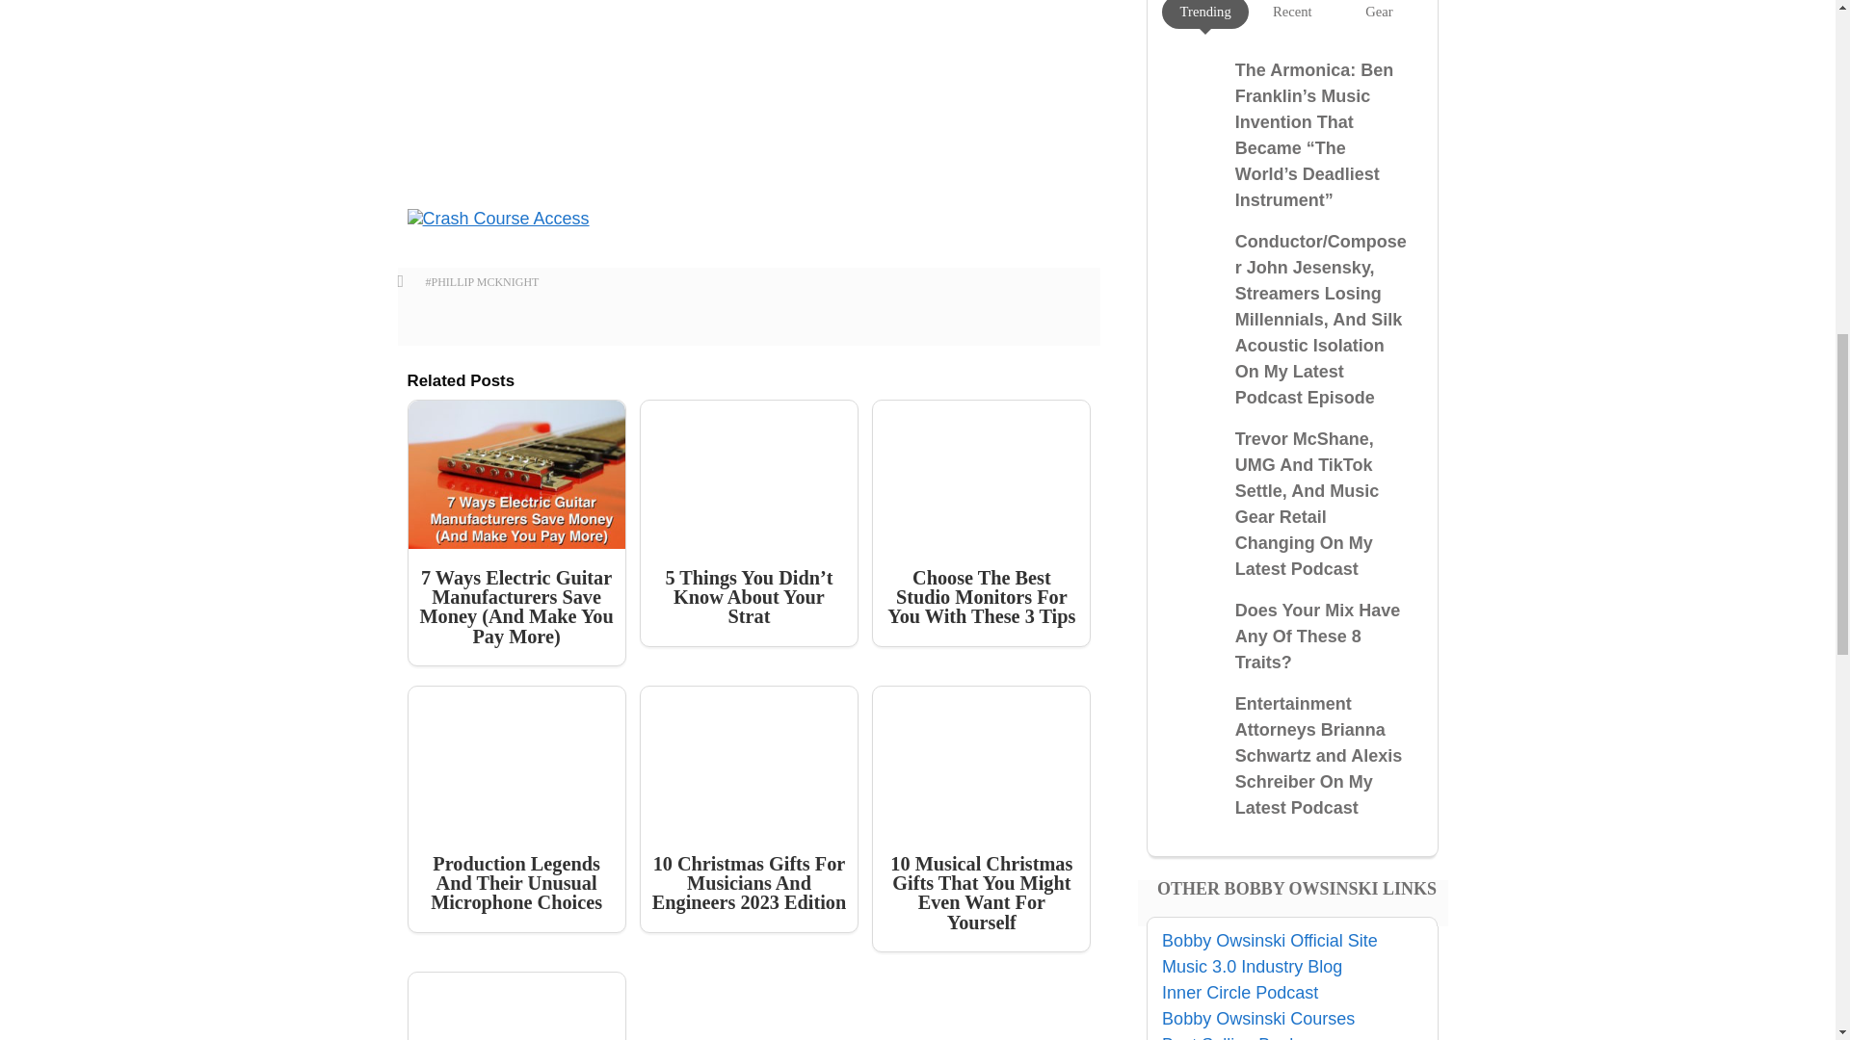 This screenshot has width=1850, height=1040. Describe the element at coordinates (1291, 12) in the screenshot. I see `Recent` at that location.